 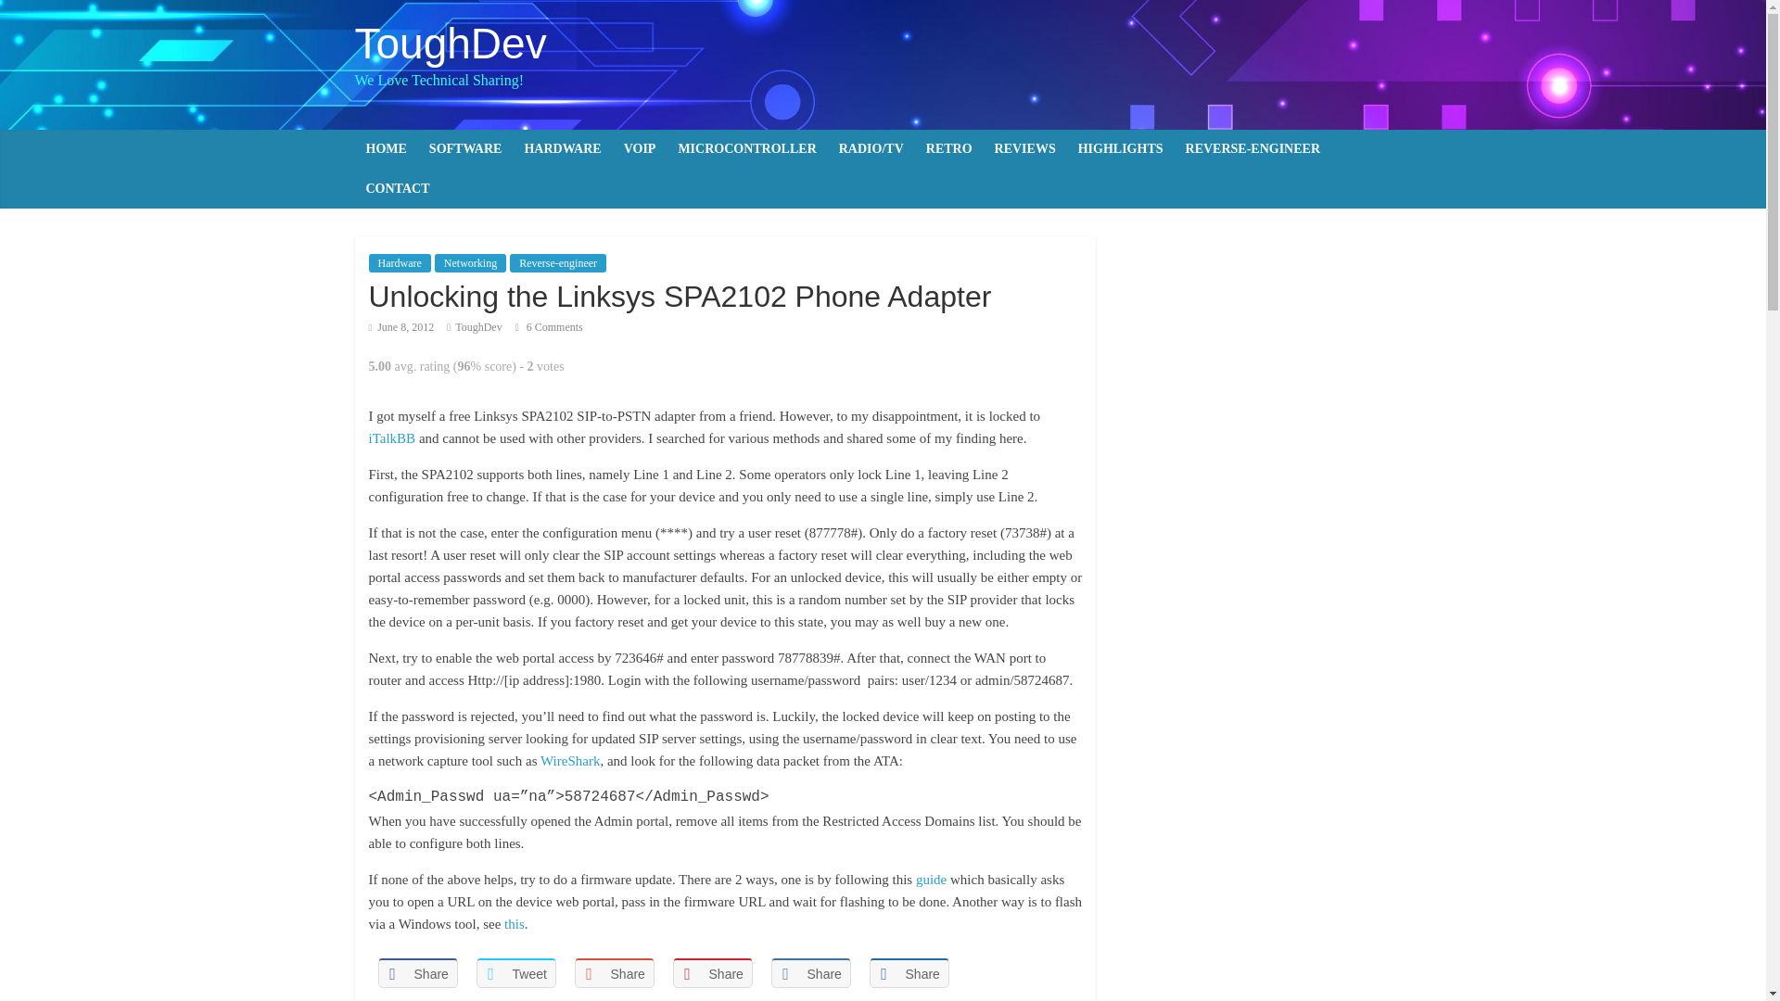 What do you see at coordinates (1025, 149) in the screenshot?
I see `REVIEWS` at bounding box center [1025, 149].